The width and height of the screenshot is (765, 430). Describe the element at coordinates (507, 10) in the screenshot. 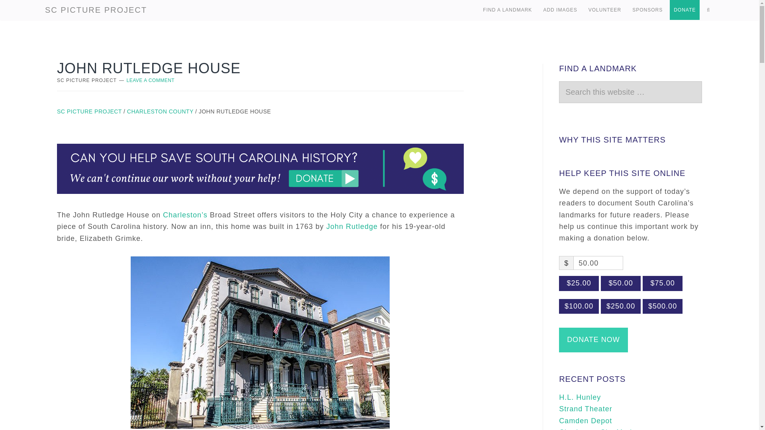

I see `FIND A LANDMARK` at that location.